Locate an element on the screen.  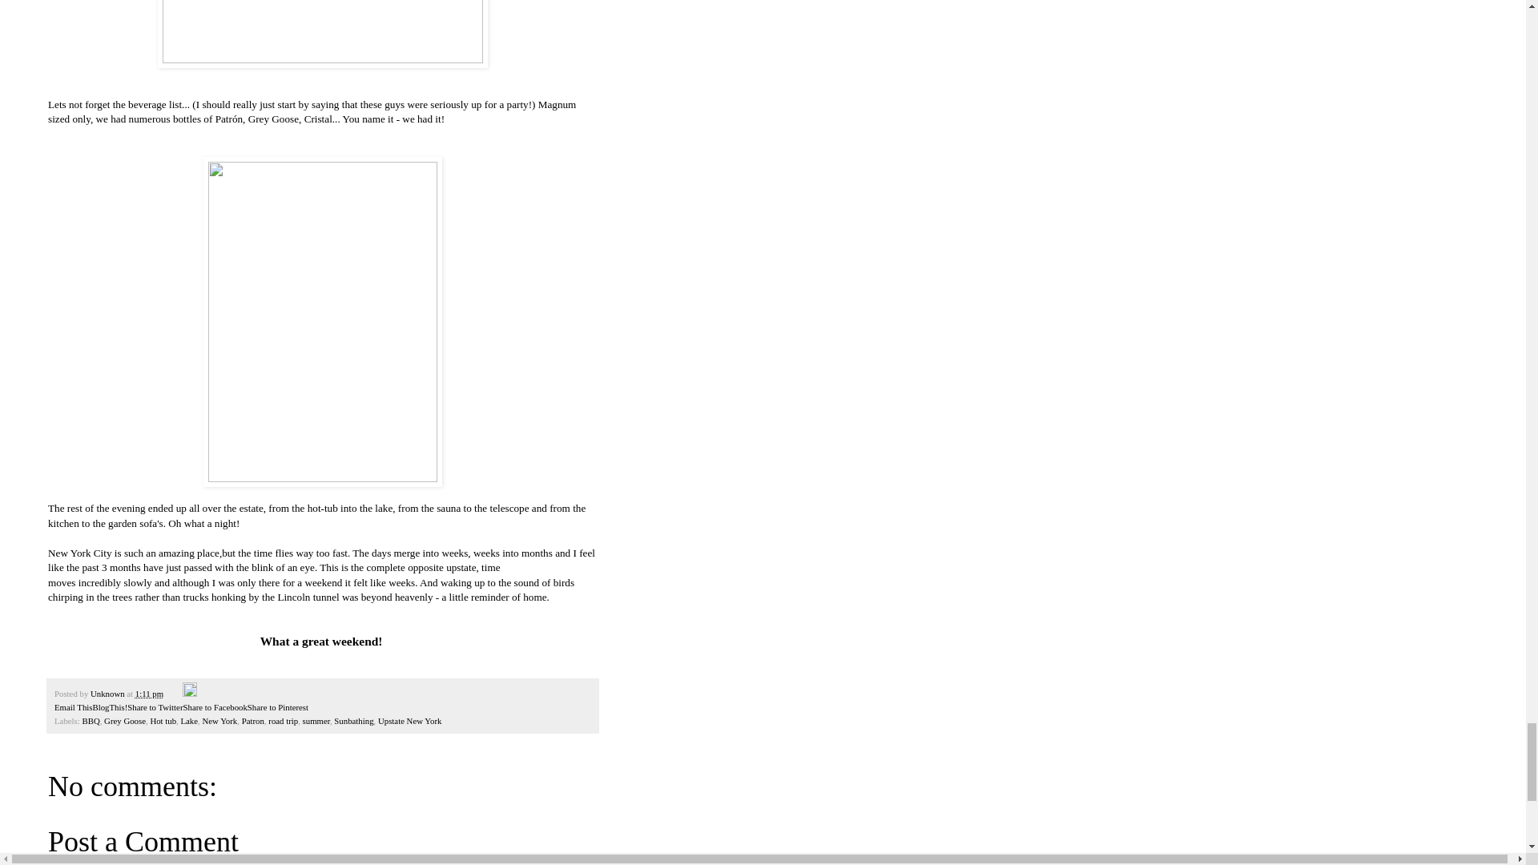
BBQ is located at coordinates (90, 721).